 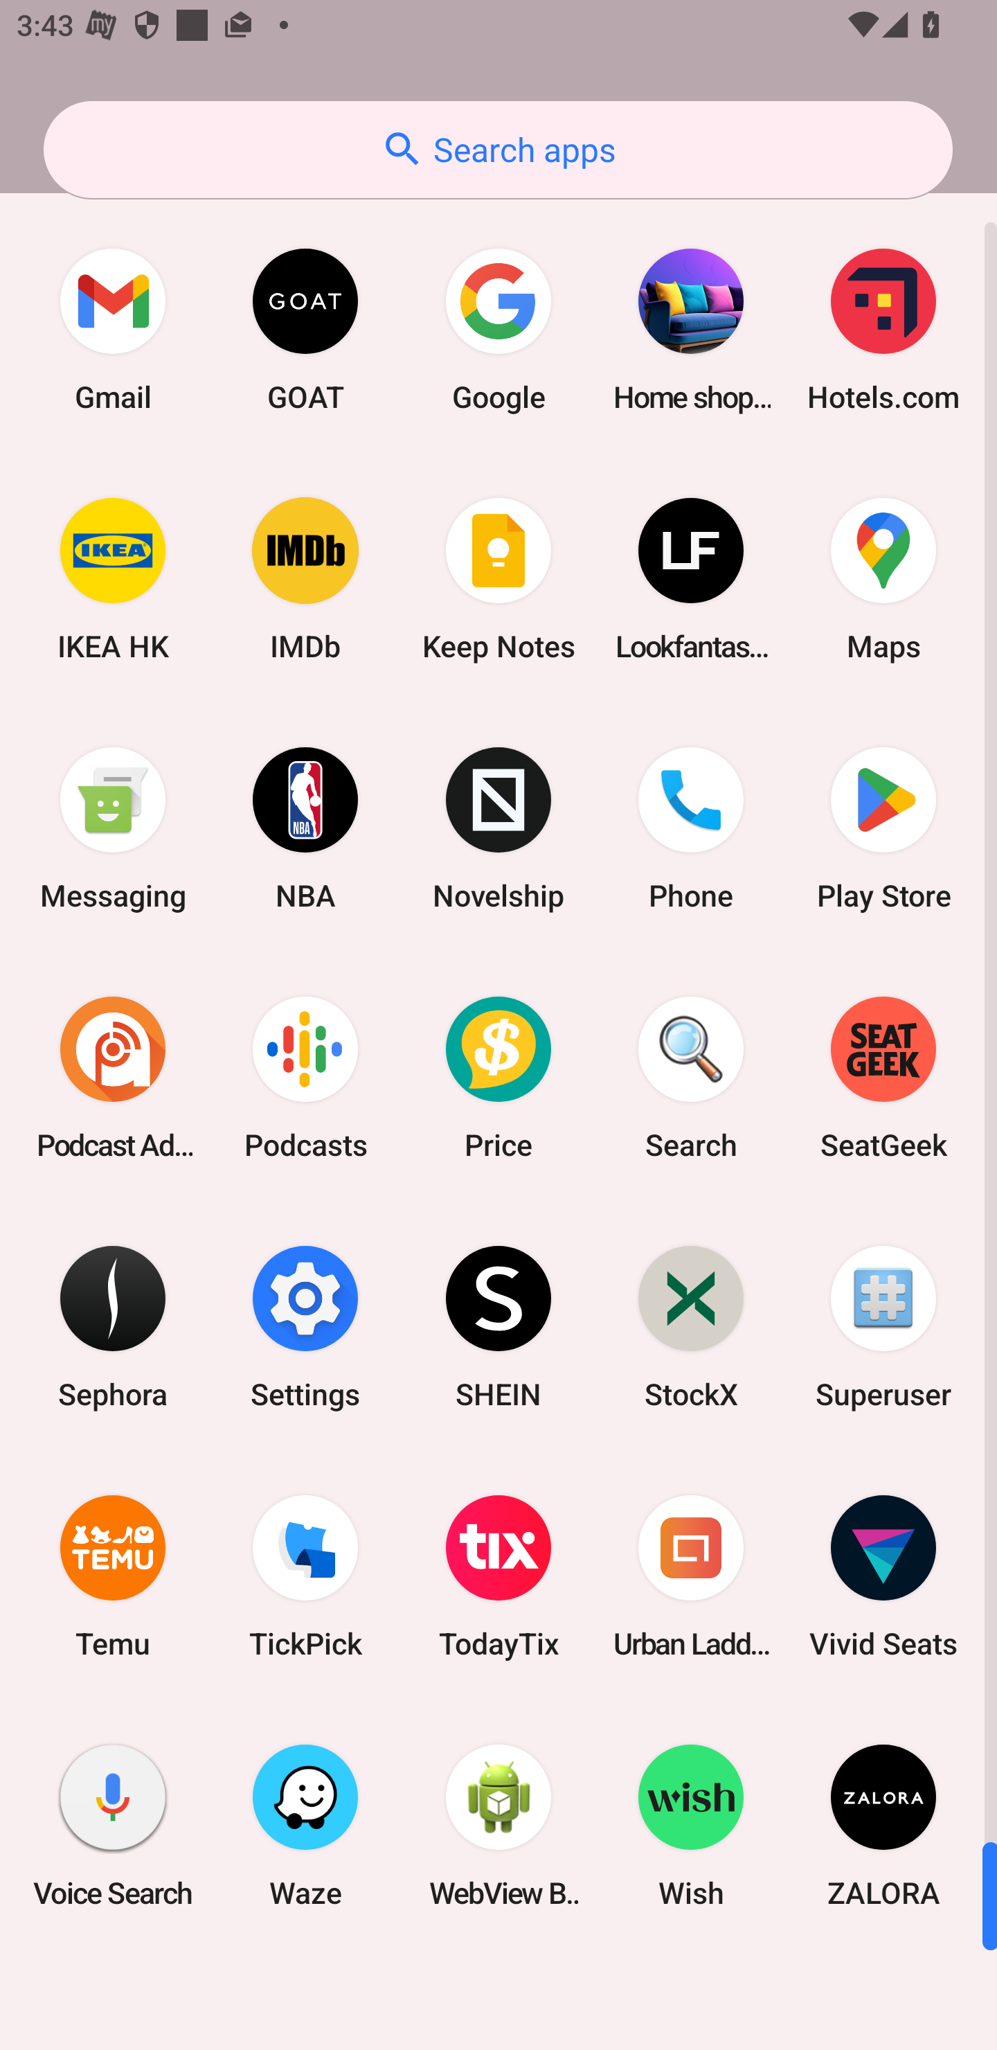 I want to click on Podcasts, so click(x=305, y=1077).